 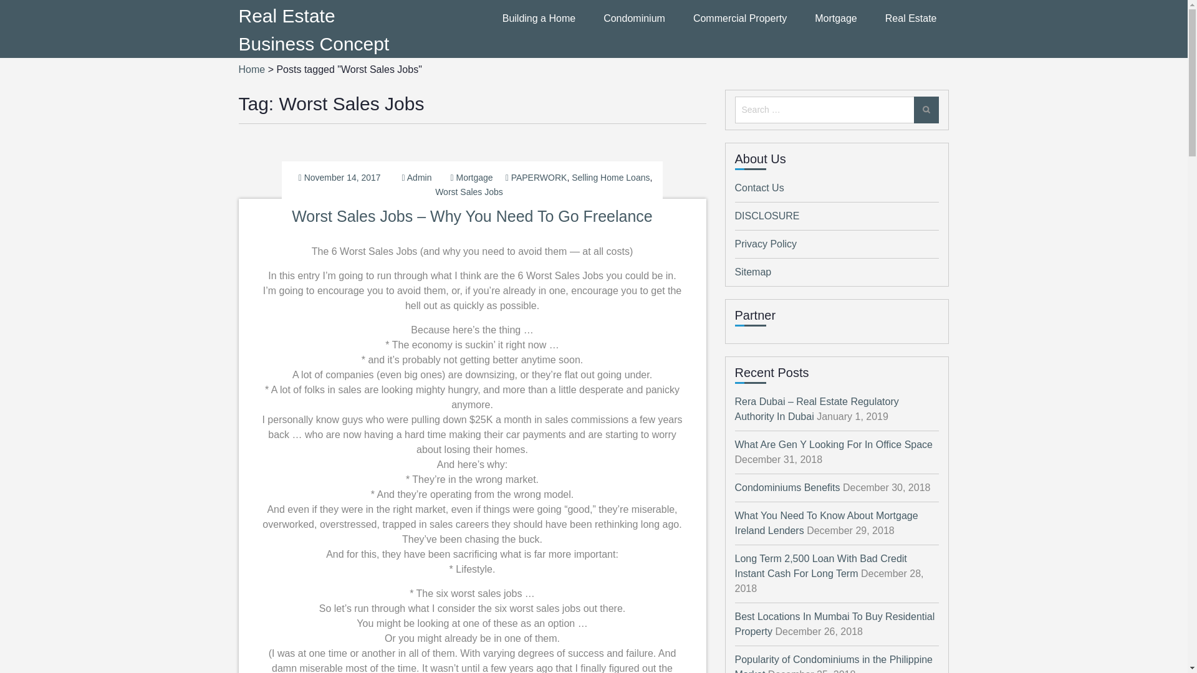 I want to click on Real Estate Business Concept, so click(x=314, y=30).